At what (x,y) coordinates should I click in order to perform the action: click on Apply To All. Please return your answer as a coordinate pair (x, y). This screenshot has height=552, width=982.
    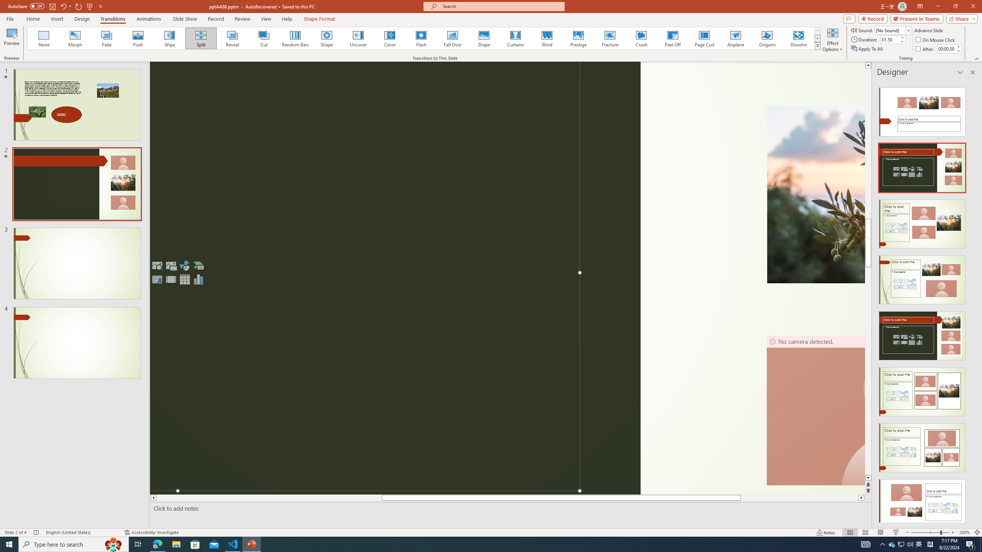
    Looking at the image, I should click on (868, 49).